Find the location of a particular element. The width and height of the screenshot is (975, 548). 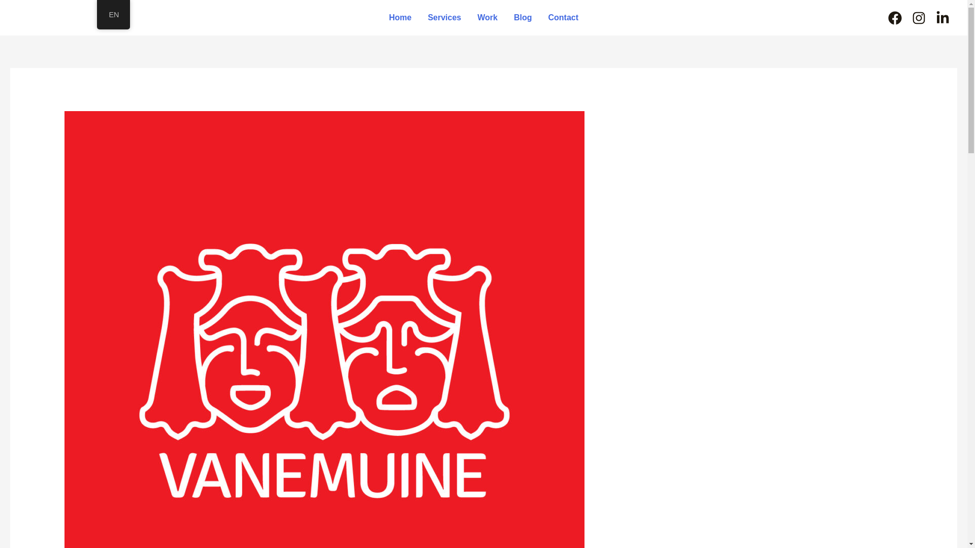

Work is located at coordinates (487, 18).